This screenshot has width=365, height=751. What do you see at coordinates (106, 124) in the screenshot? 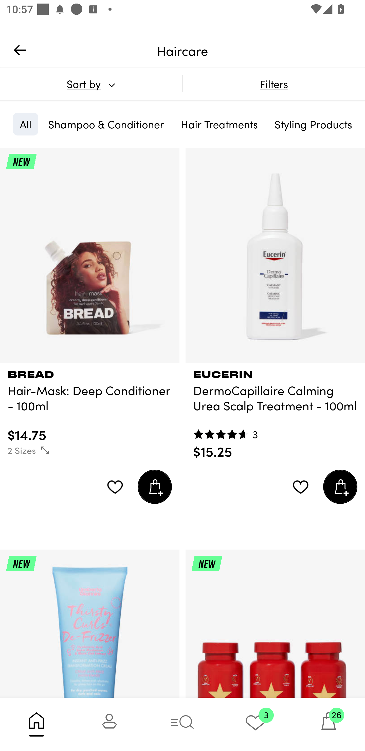
I see `Shampoo & Conditioner` at bounding box center [106, 124].